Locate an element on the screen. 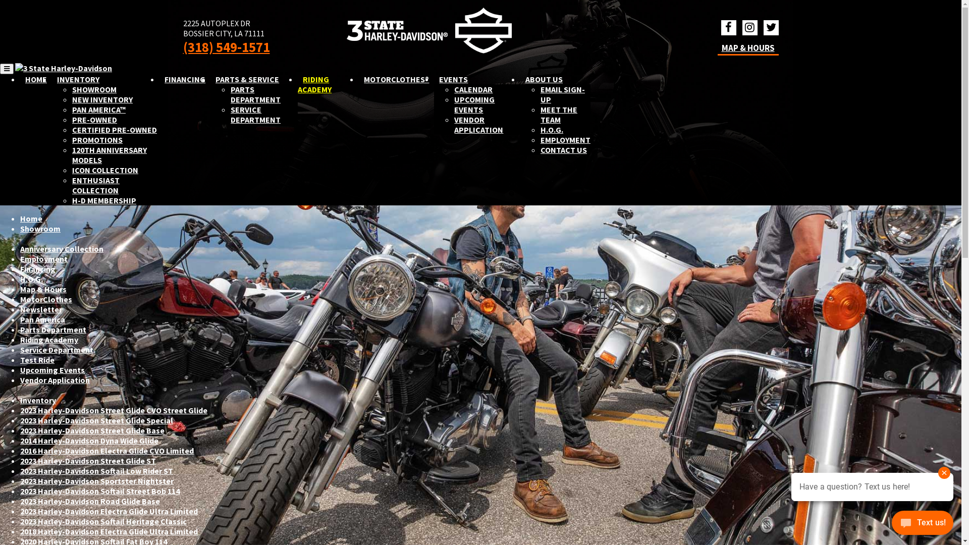  Home is located at coordinates (31, 219).